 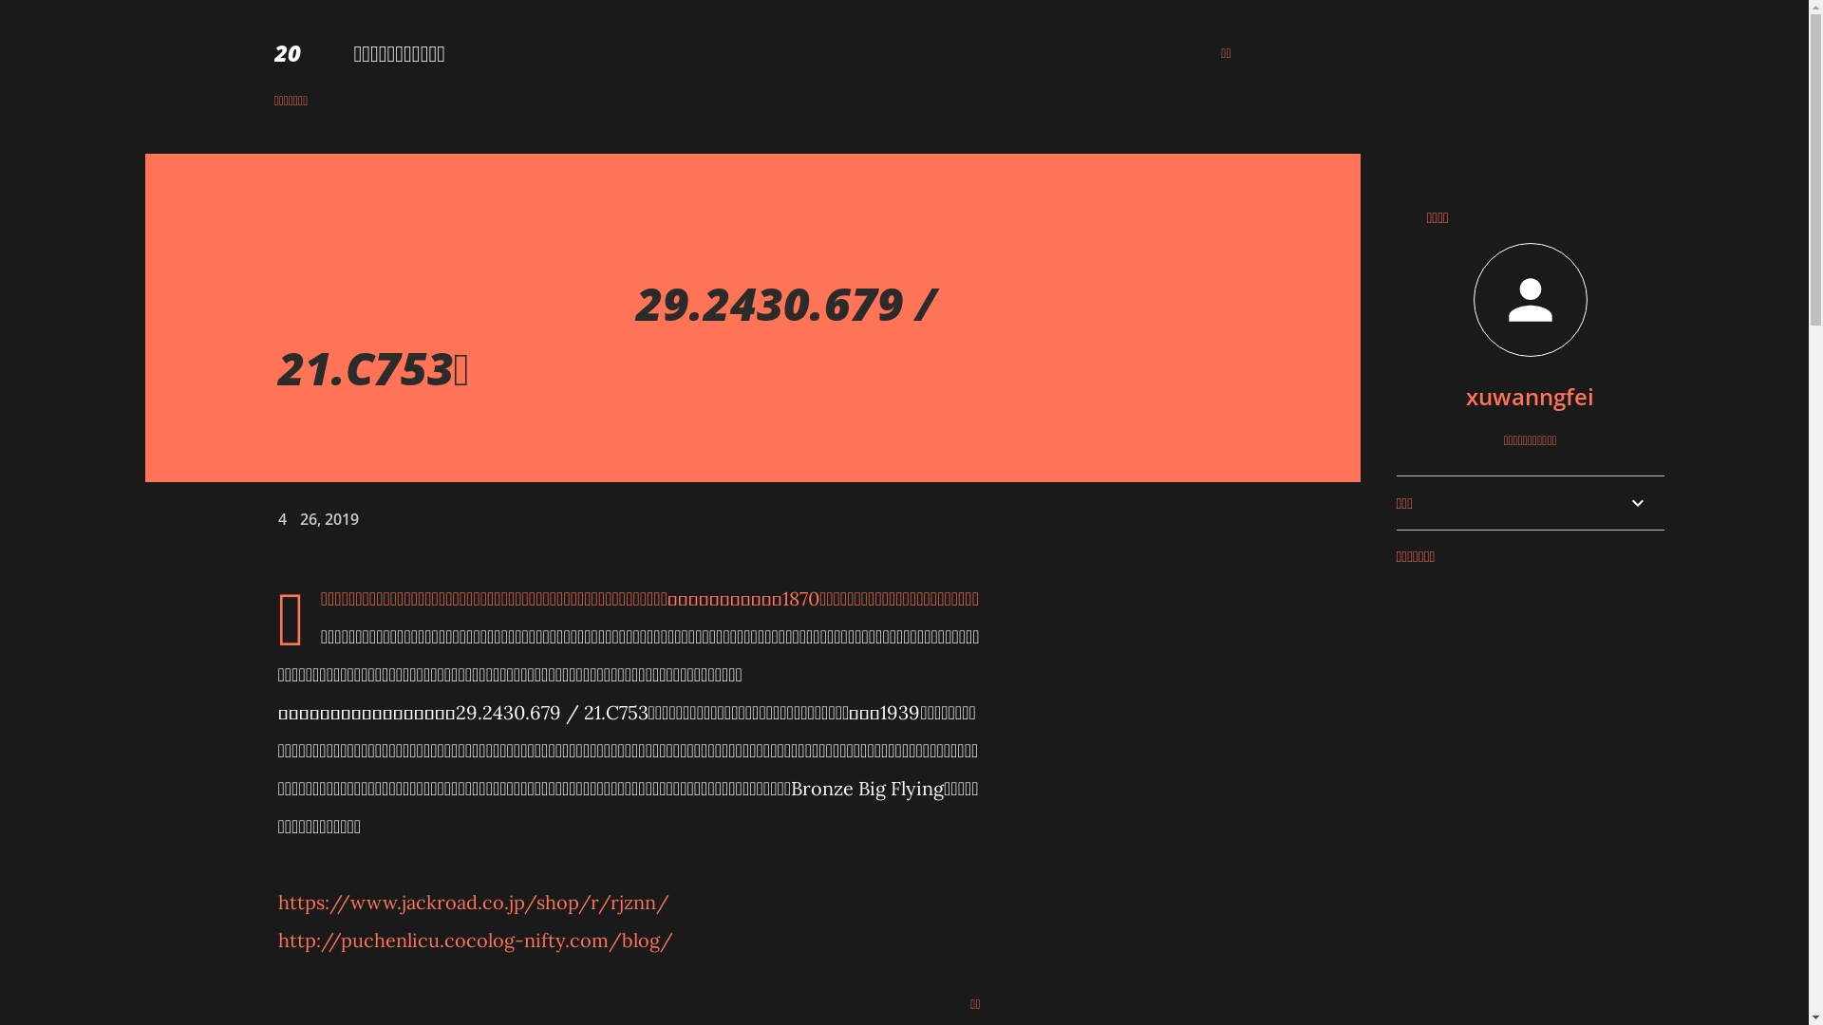 I want to click on xuwanngfei, so click(x=1530, y=397).